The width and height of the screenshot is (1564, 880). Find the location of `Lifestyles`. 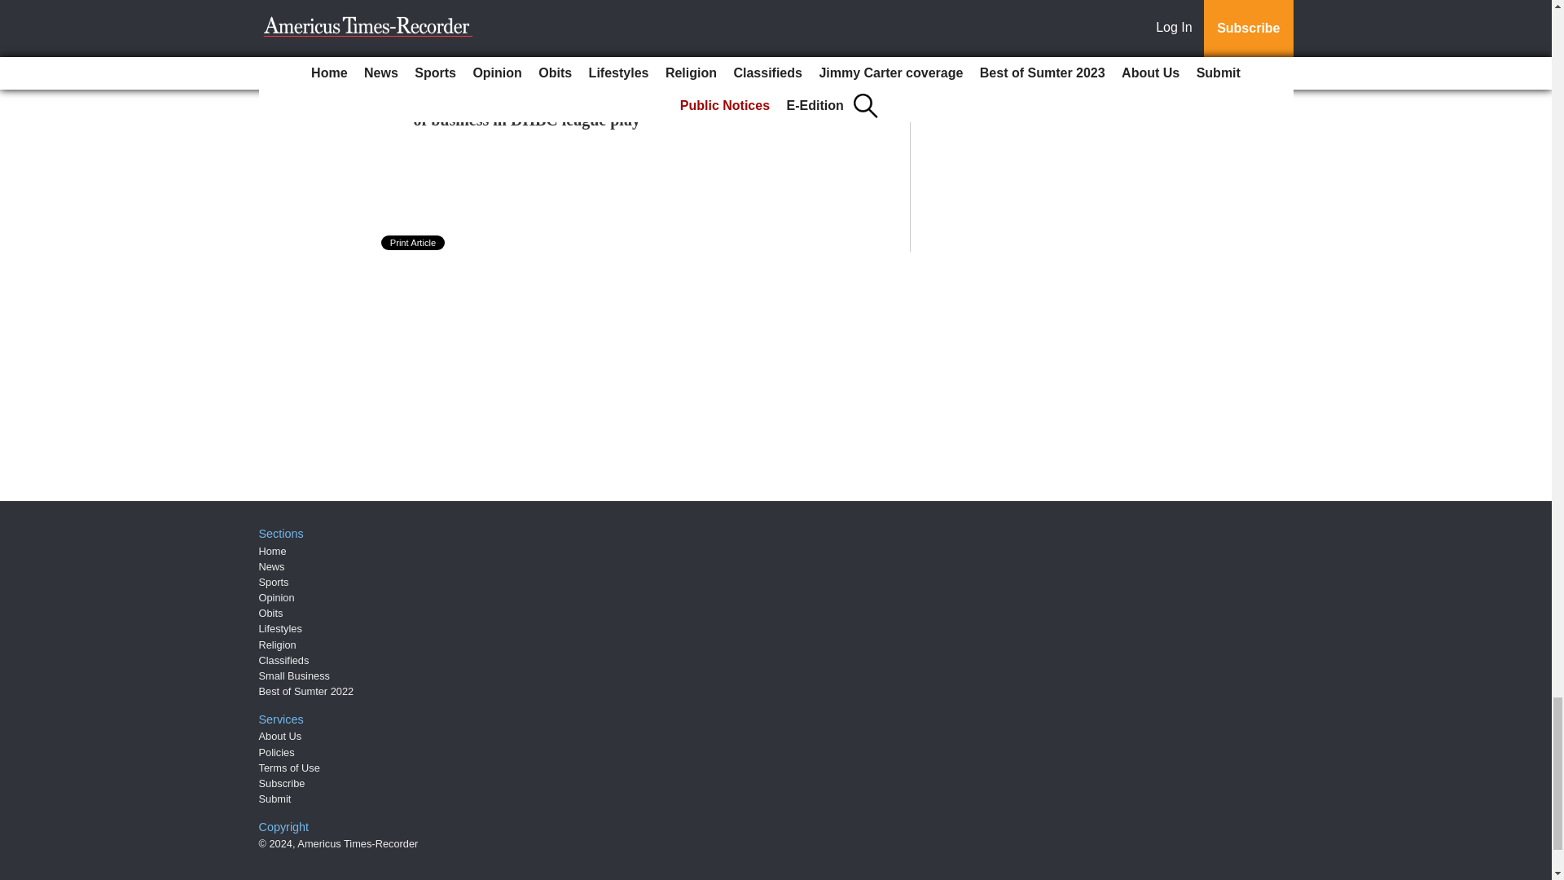

Lifestyles is located at coordinates (280, 627).